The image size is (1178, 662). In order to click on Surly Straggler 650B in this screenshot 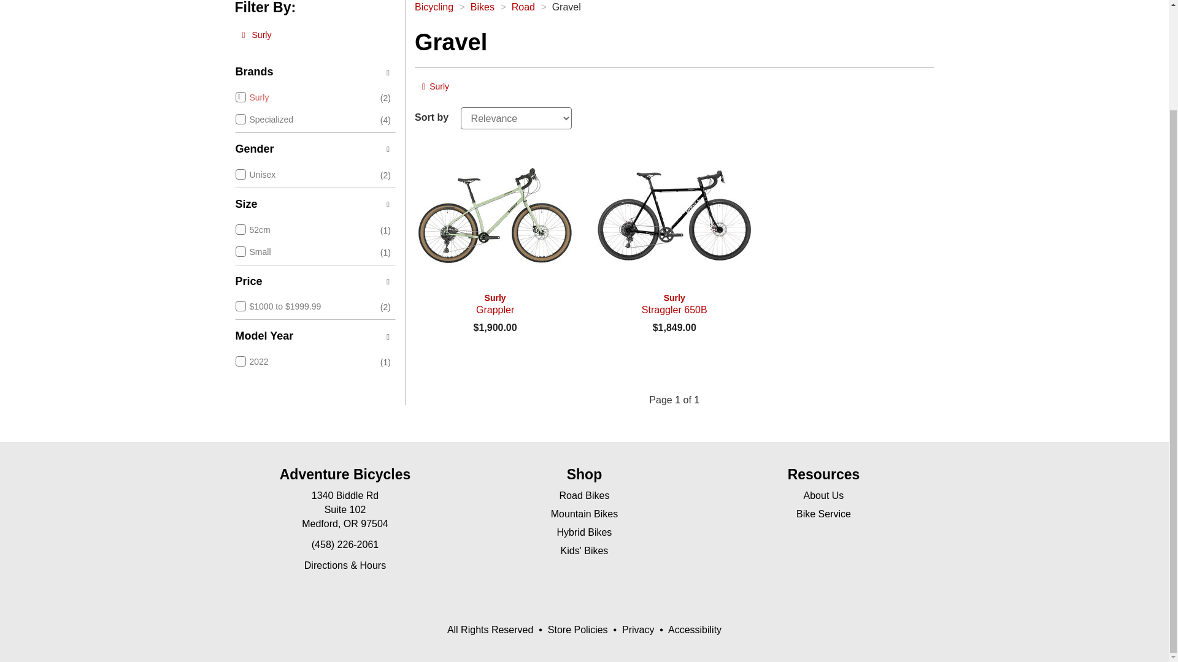, I will do `click(436, 87)`.